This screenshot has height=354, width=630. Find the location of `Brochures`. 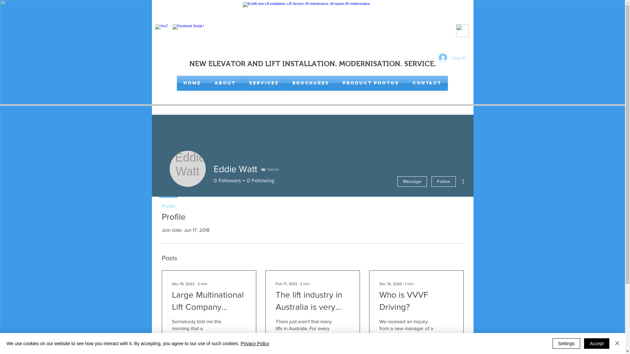

Brochures is located at coordinates (310, 83).